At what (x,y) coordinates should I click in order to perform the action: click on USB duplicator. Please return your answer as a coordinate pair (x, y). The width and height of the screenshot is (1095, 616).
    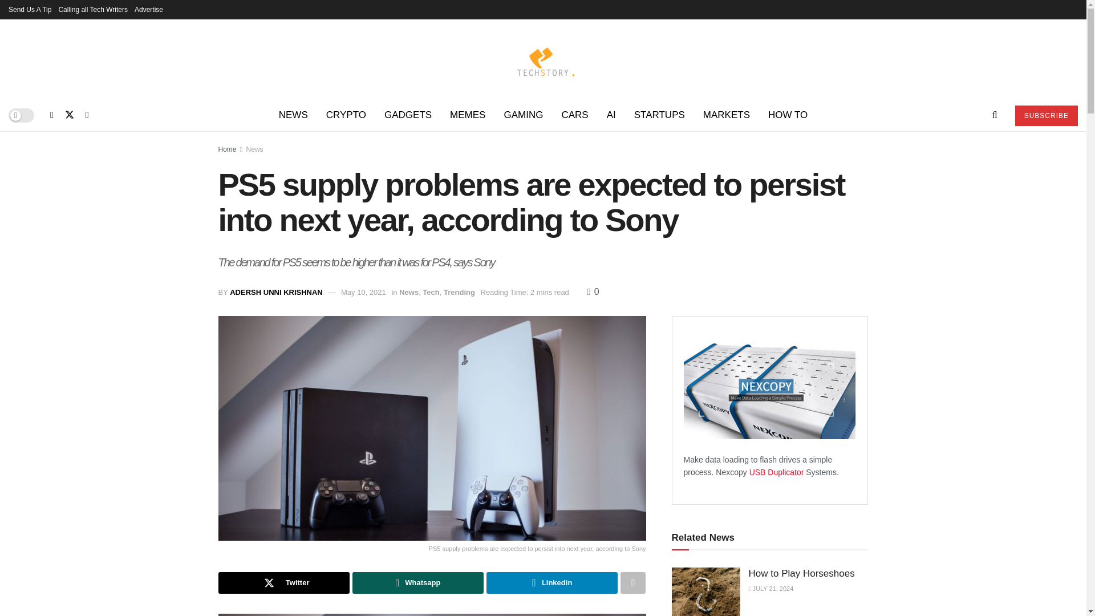
    Looking at the image, I should click on (777, 472).